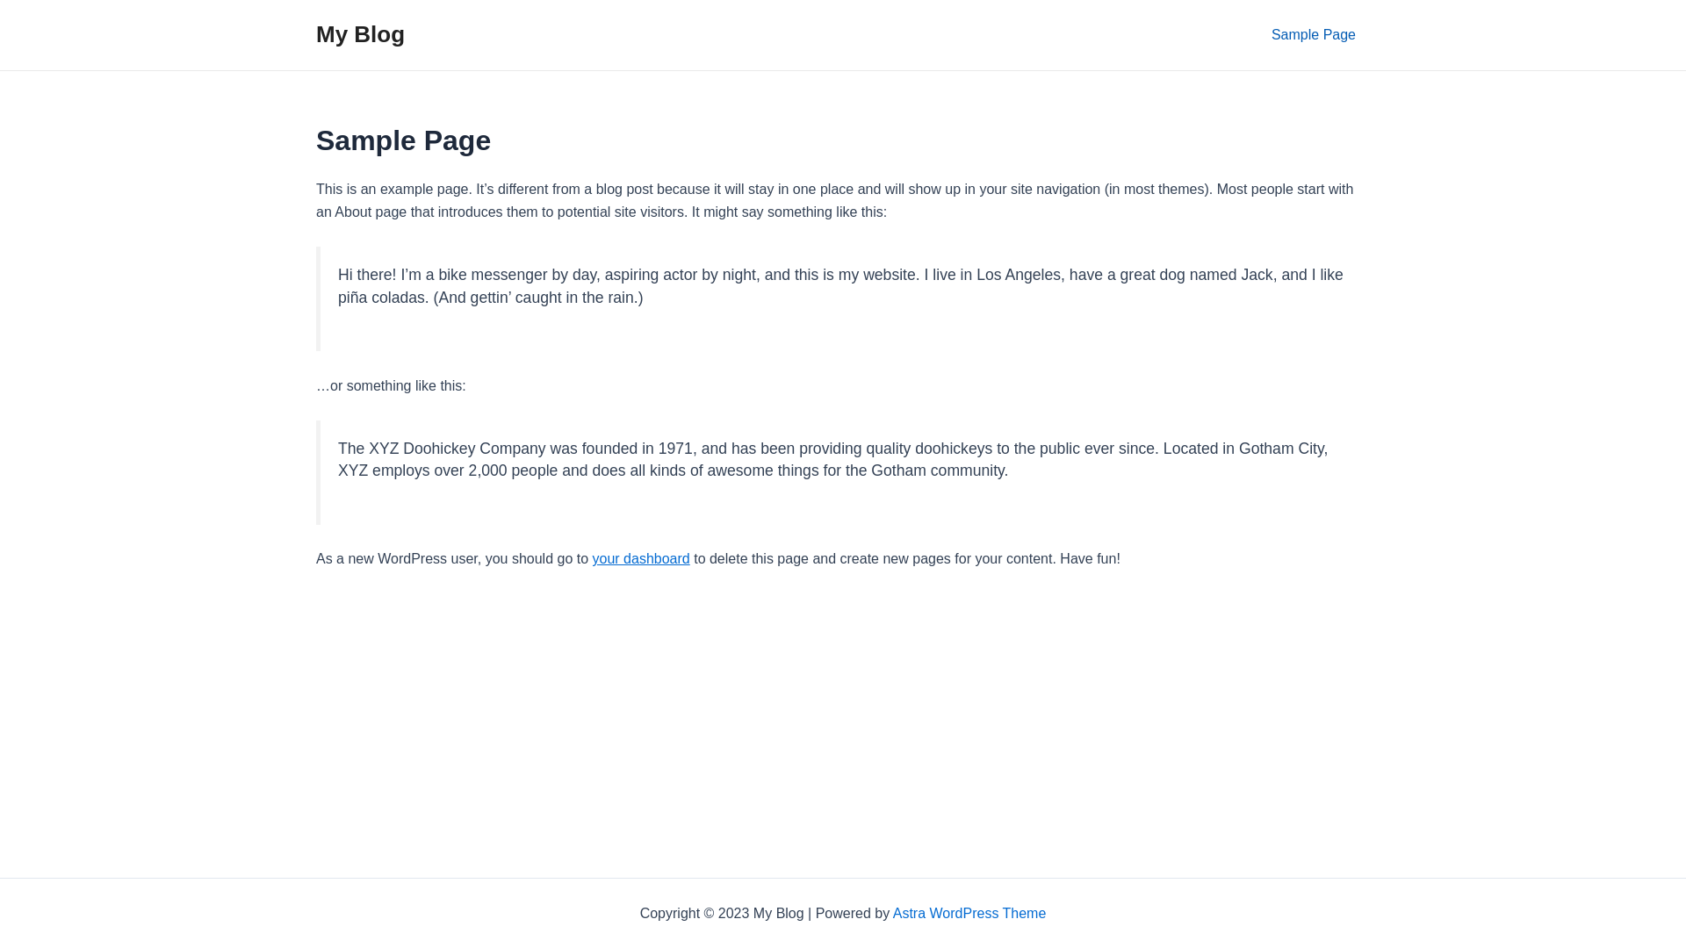 The height and width of the screenshot is (948, 1686). What do you see at coordinates (1314, 35) in the screenshot?
I see `Sample Page` at bounding box center [1314, 35].